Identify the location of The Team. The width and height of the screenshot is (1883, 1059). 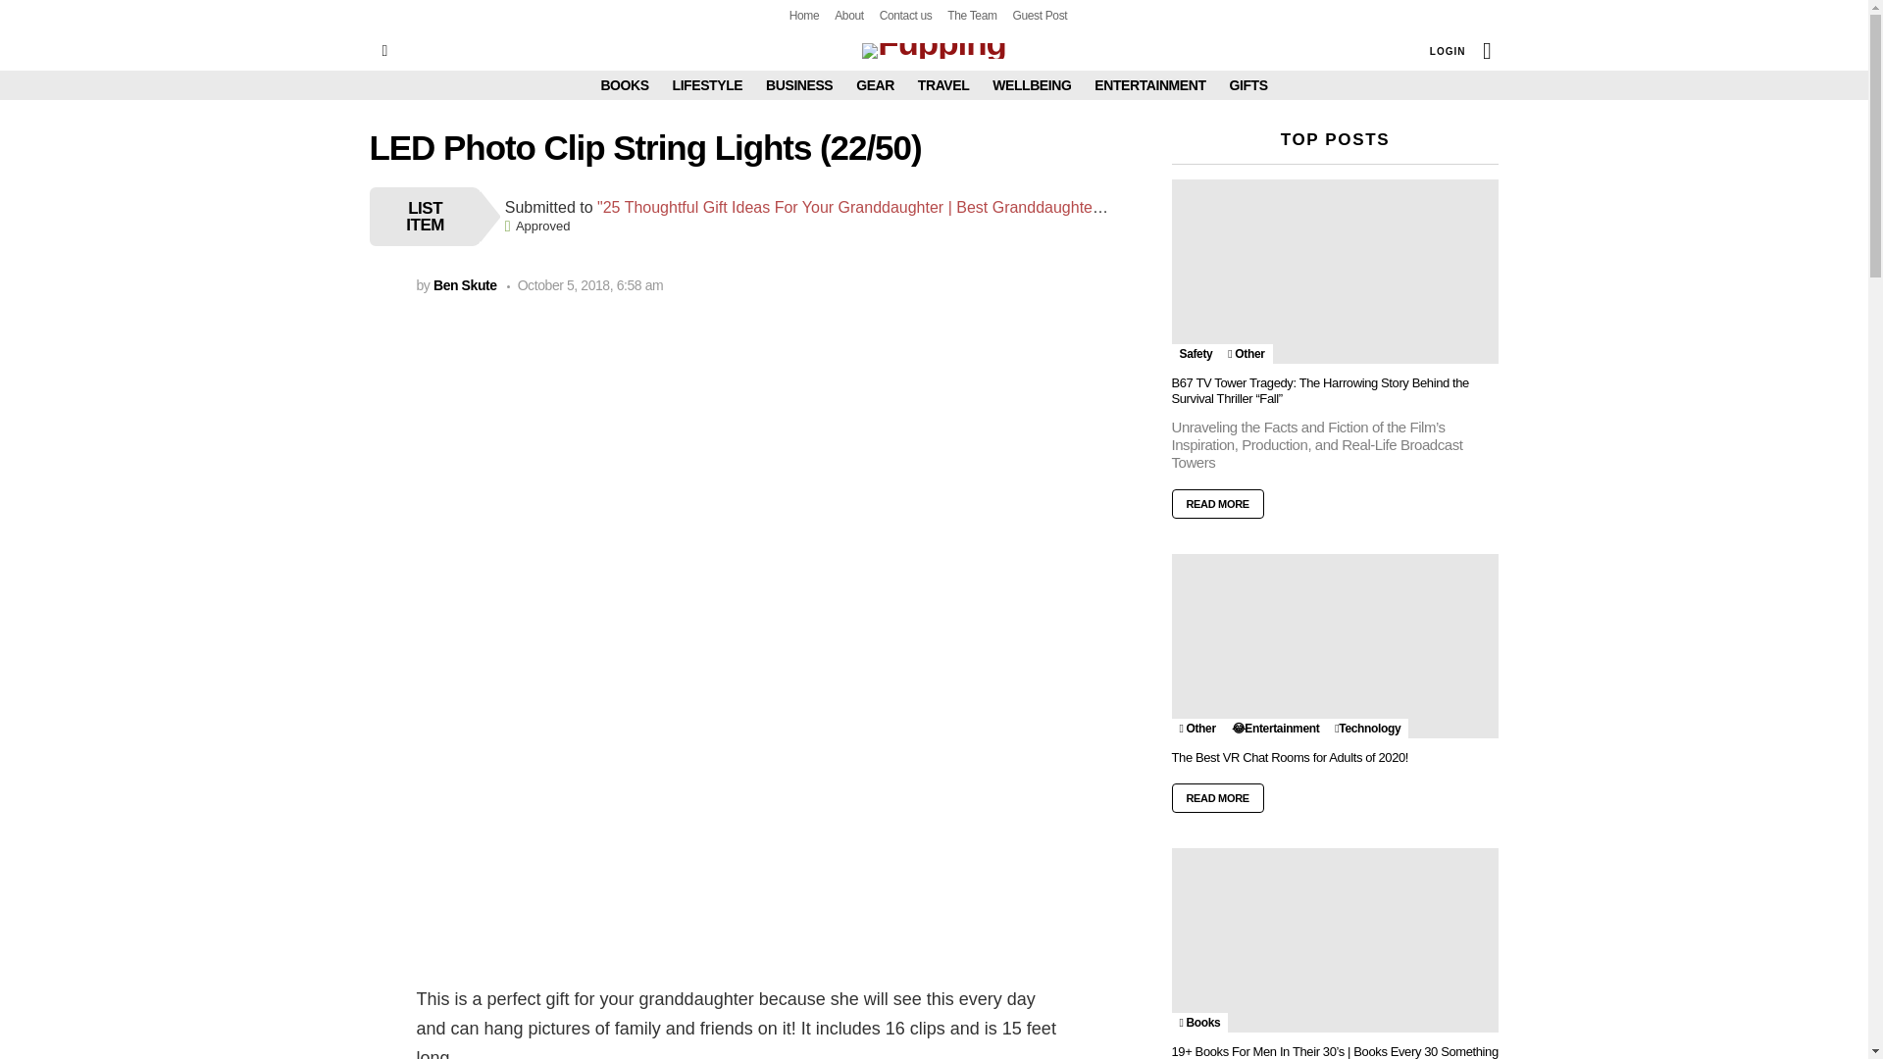
(971, 16).